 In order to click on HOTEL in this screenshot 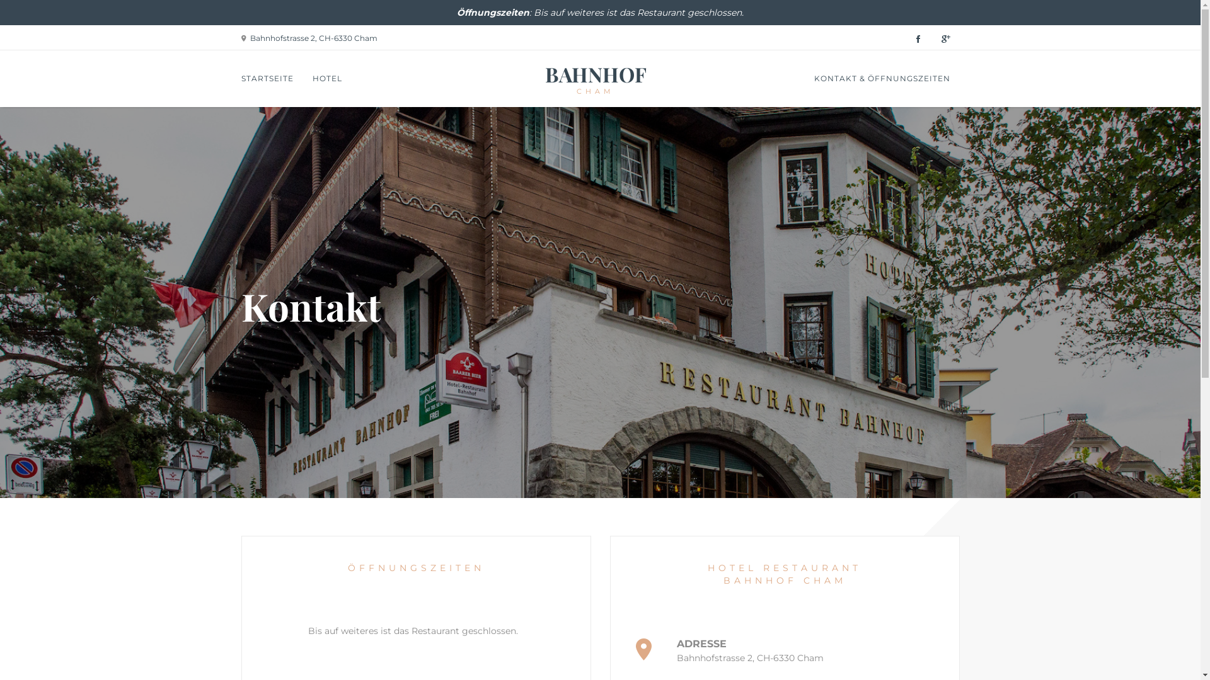, I will do `click(326, 79)`.